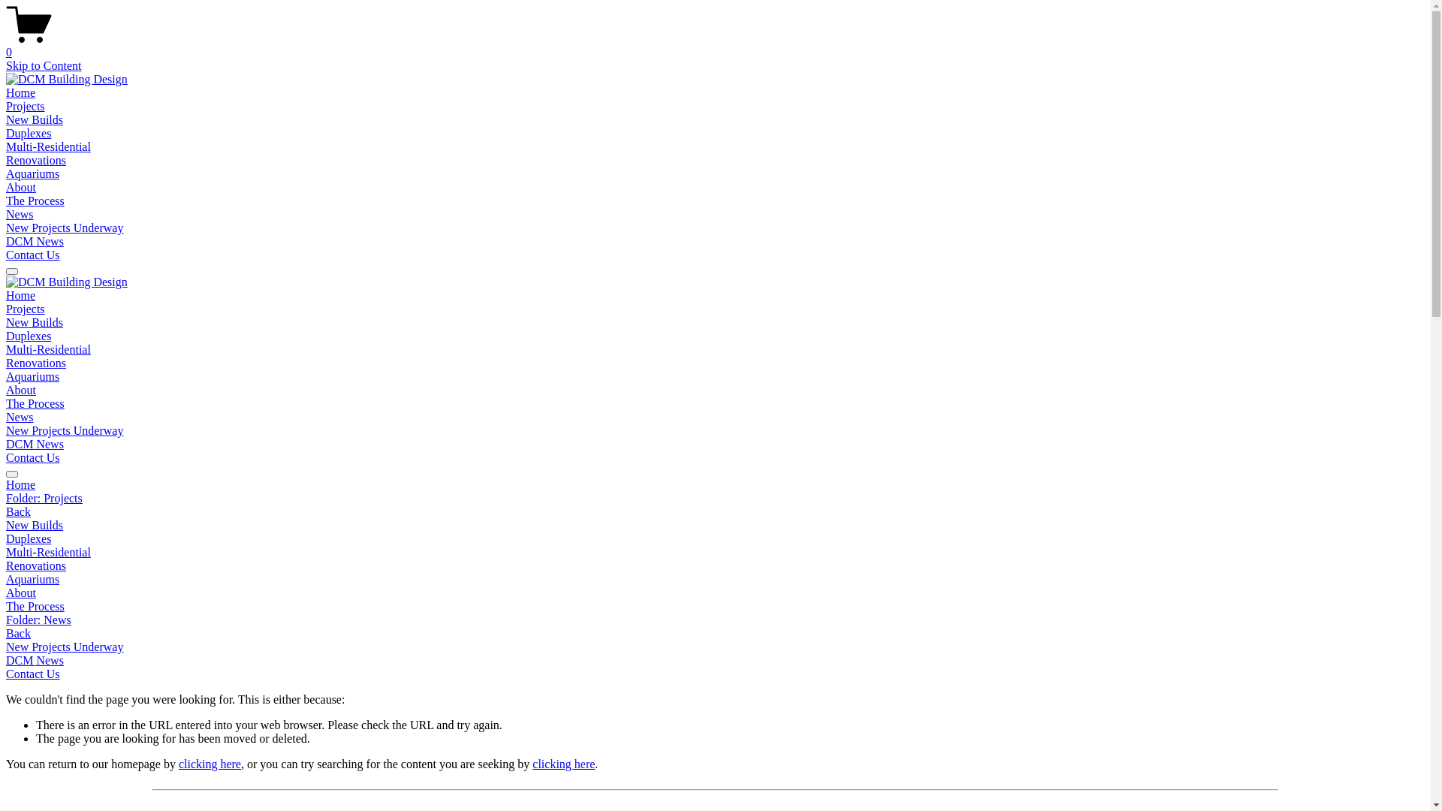 This screenshot has width=1442, height=811. What do you see at coordinates (715, 661) in the screenshot?
I see `DCM News` at bounding box center [715, 661].